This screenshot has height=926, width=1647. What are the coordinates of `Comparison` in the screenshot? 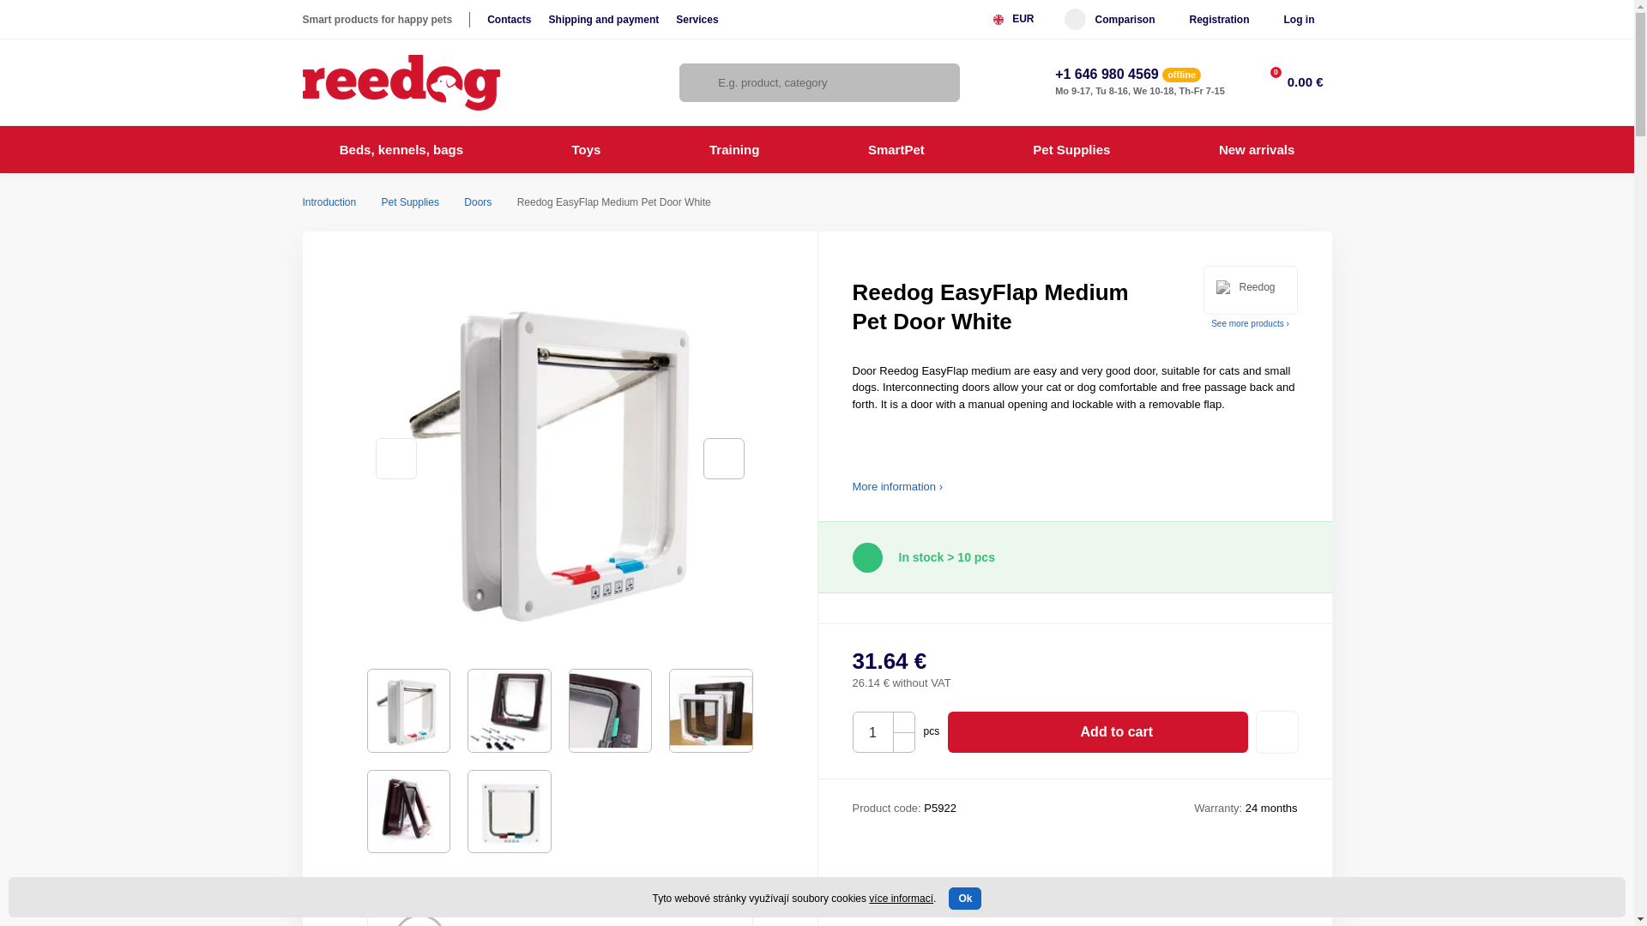 It's located at (1108, 19).